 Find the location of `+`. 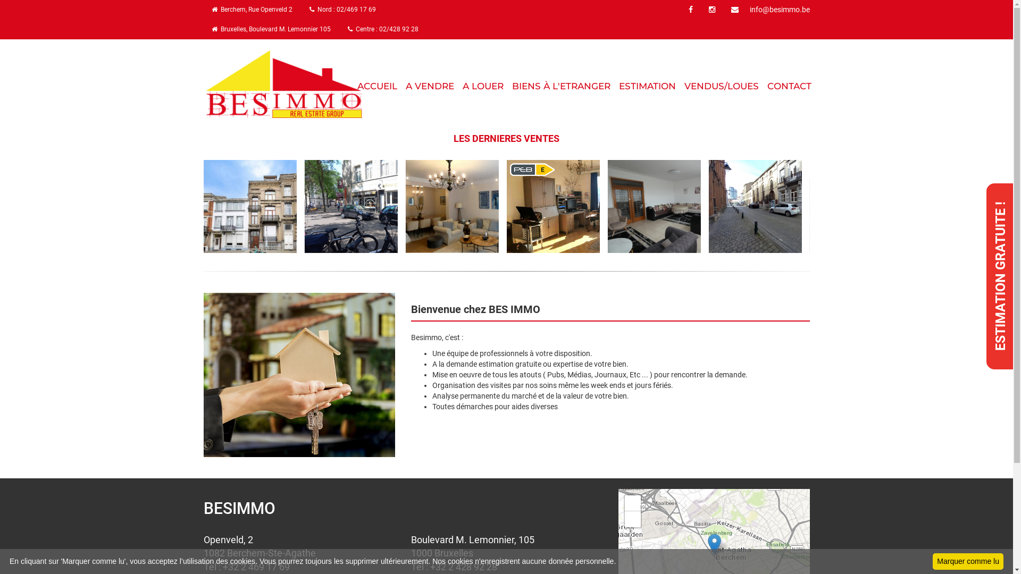

+ is located at coordinates (632, 503).